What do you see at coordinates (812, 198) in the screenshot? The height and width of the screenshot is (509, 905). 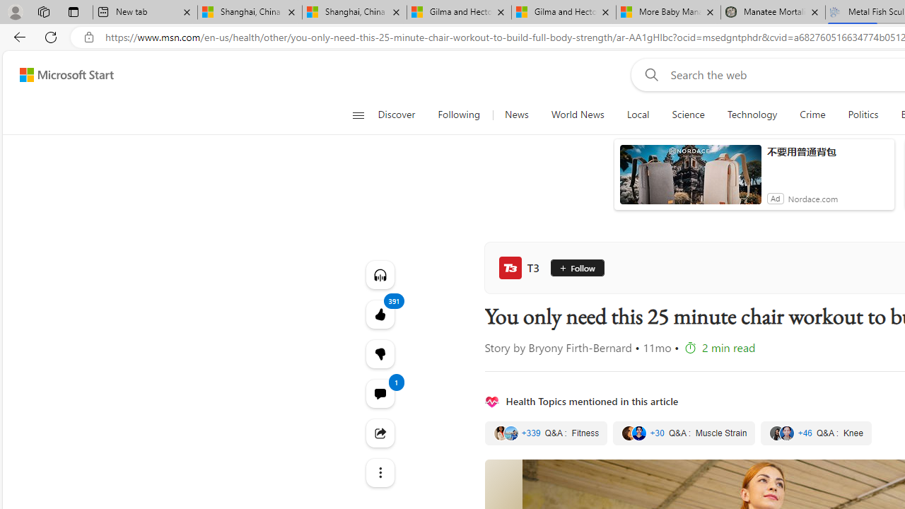 I see `Nordace.com` at bounding box center [812, 198].